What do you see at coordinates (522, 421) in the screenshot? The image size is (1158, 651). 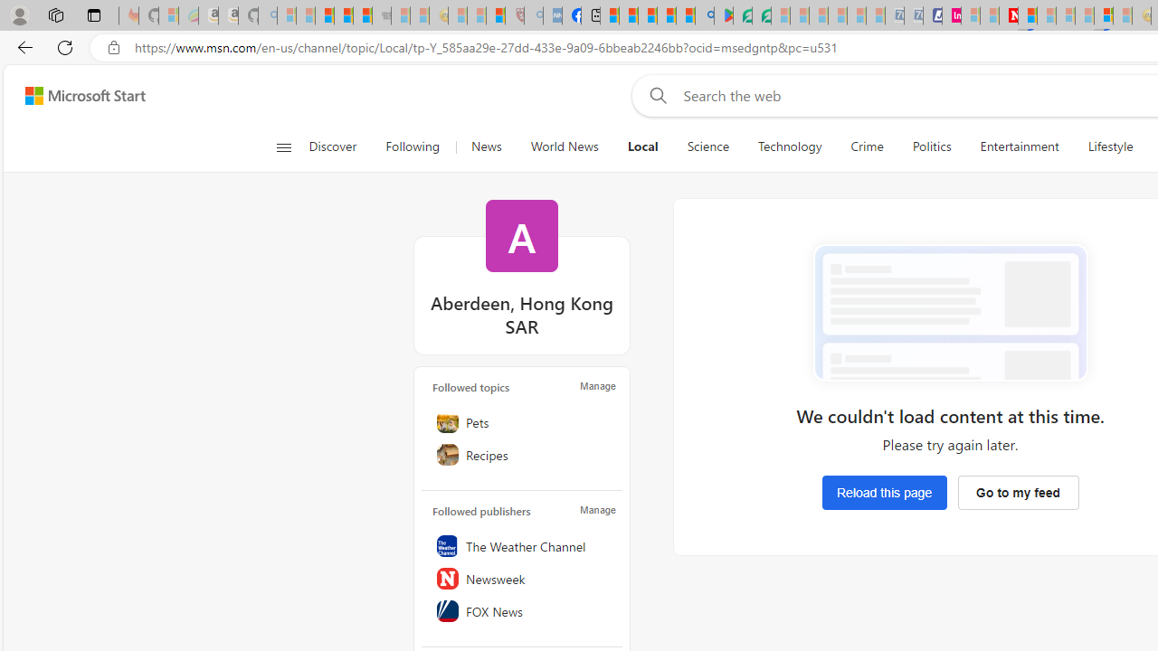 I see `Pets` at bounding box center [522, 421].